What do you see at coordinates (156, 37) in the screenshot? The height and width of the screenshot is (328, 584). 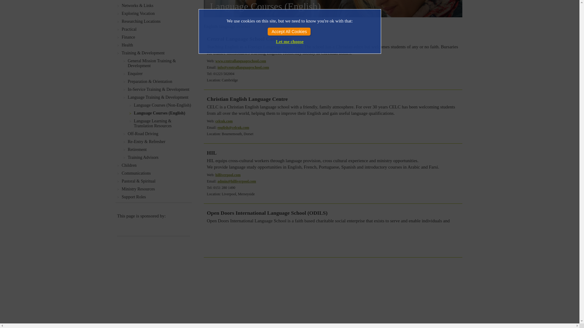 I see `Finance` at bounding box center [156, 37].